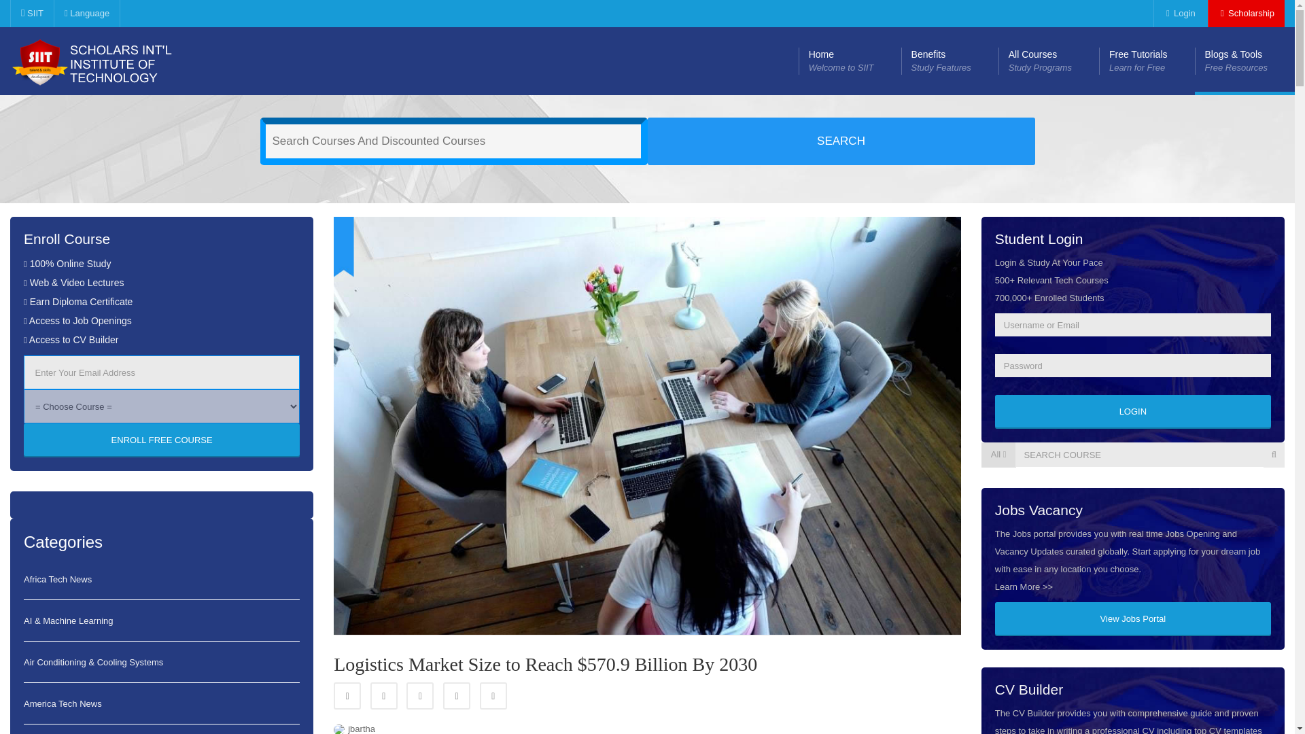  Describe the element at coordinates (950, 61) in the screenshot. I see `Scholarship` at that location.